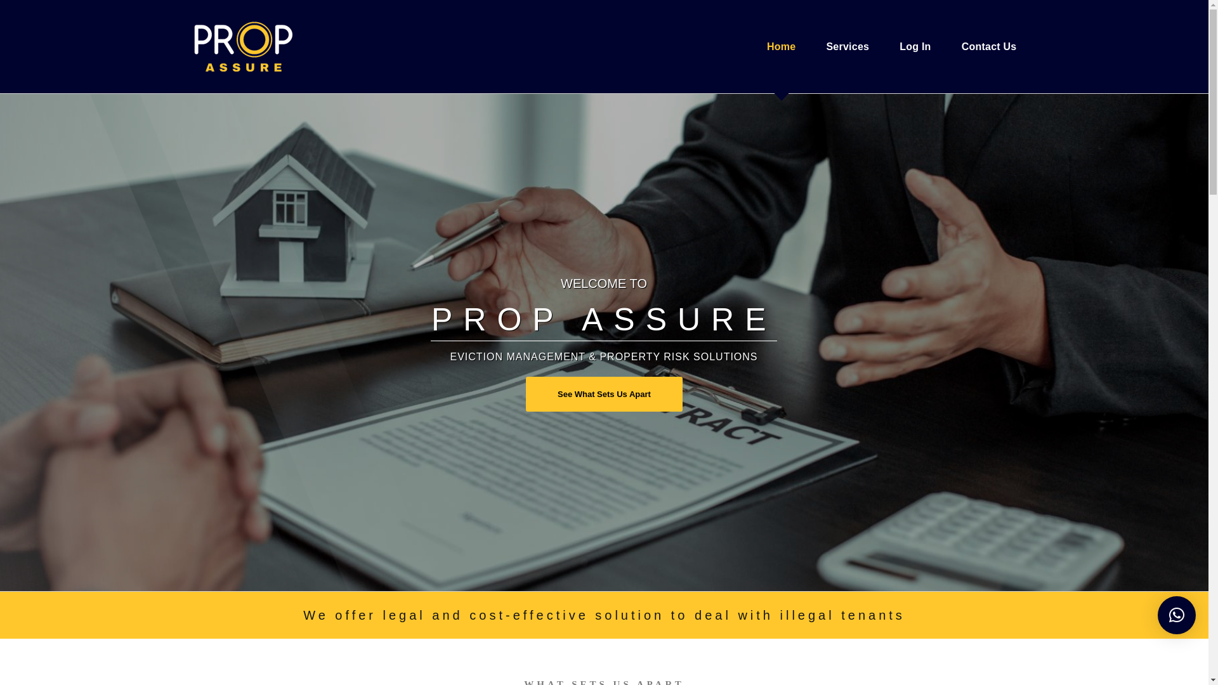 This screenshot has width=1218, height=685. I want to click on See What Sets Us Apart, so click(604, 395).